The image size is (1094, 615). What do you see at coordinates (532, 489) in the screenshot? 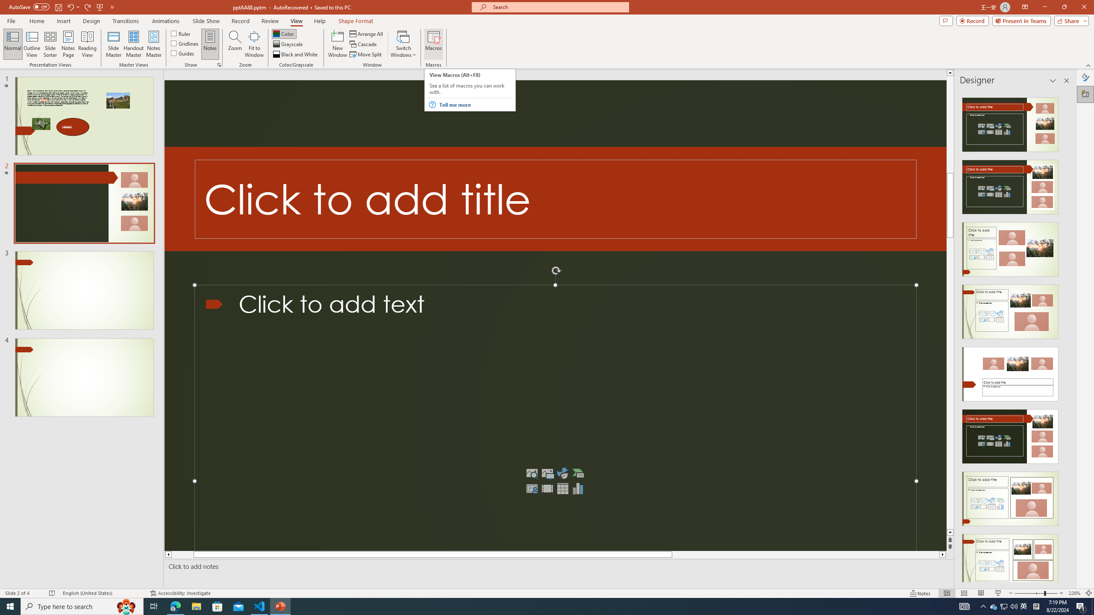
I see `Insert Cameo` at bounding box center [532, 489].